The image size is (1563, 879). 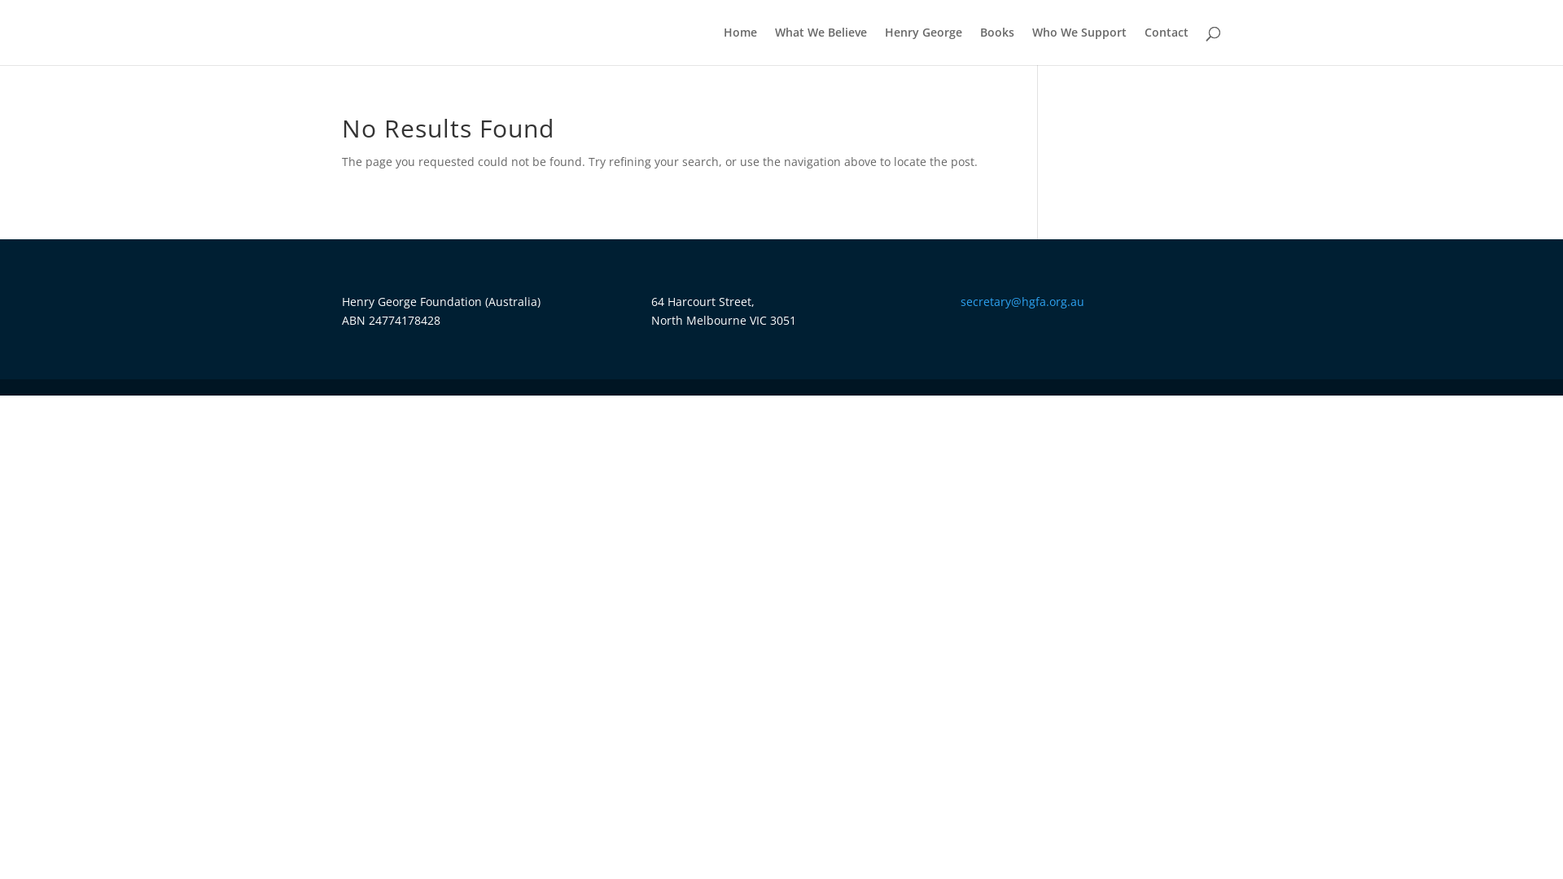 I want to click on What We Believe, so click(x=821, y=46).